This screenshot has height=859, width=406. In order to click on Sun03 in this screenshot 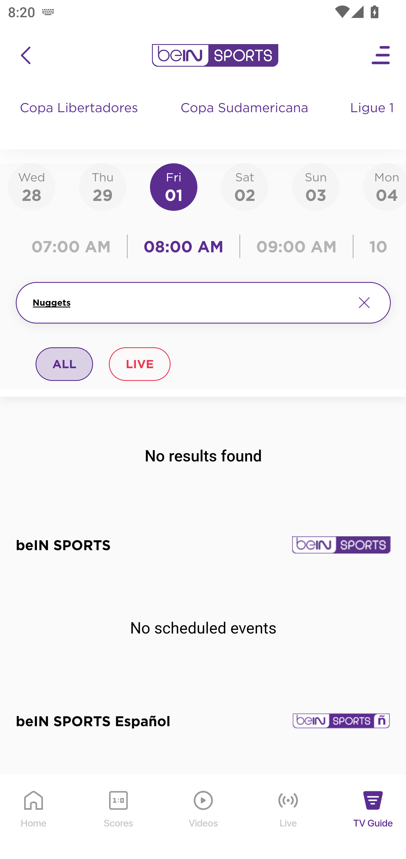, I will do `click(316, 186)`.